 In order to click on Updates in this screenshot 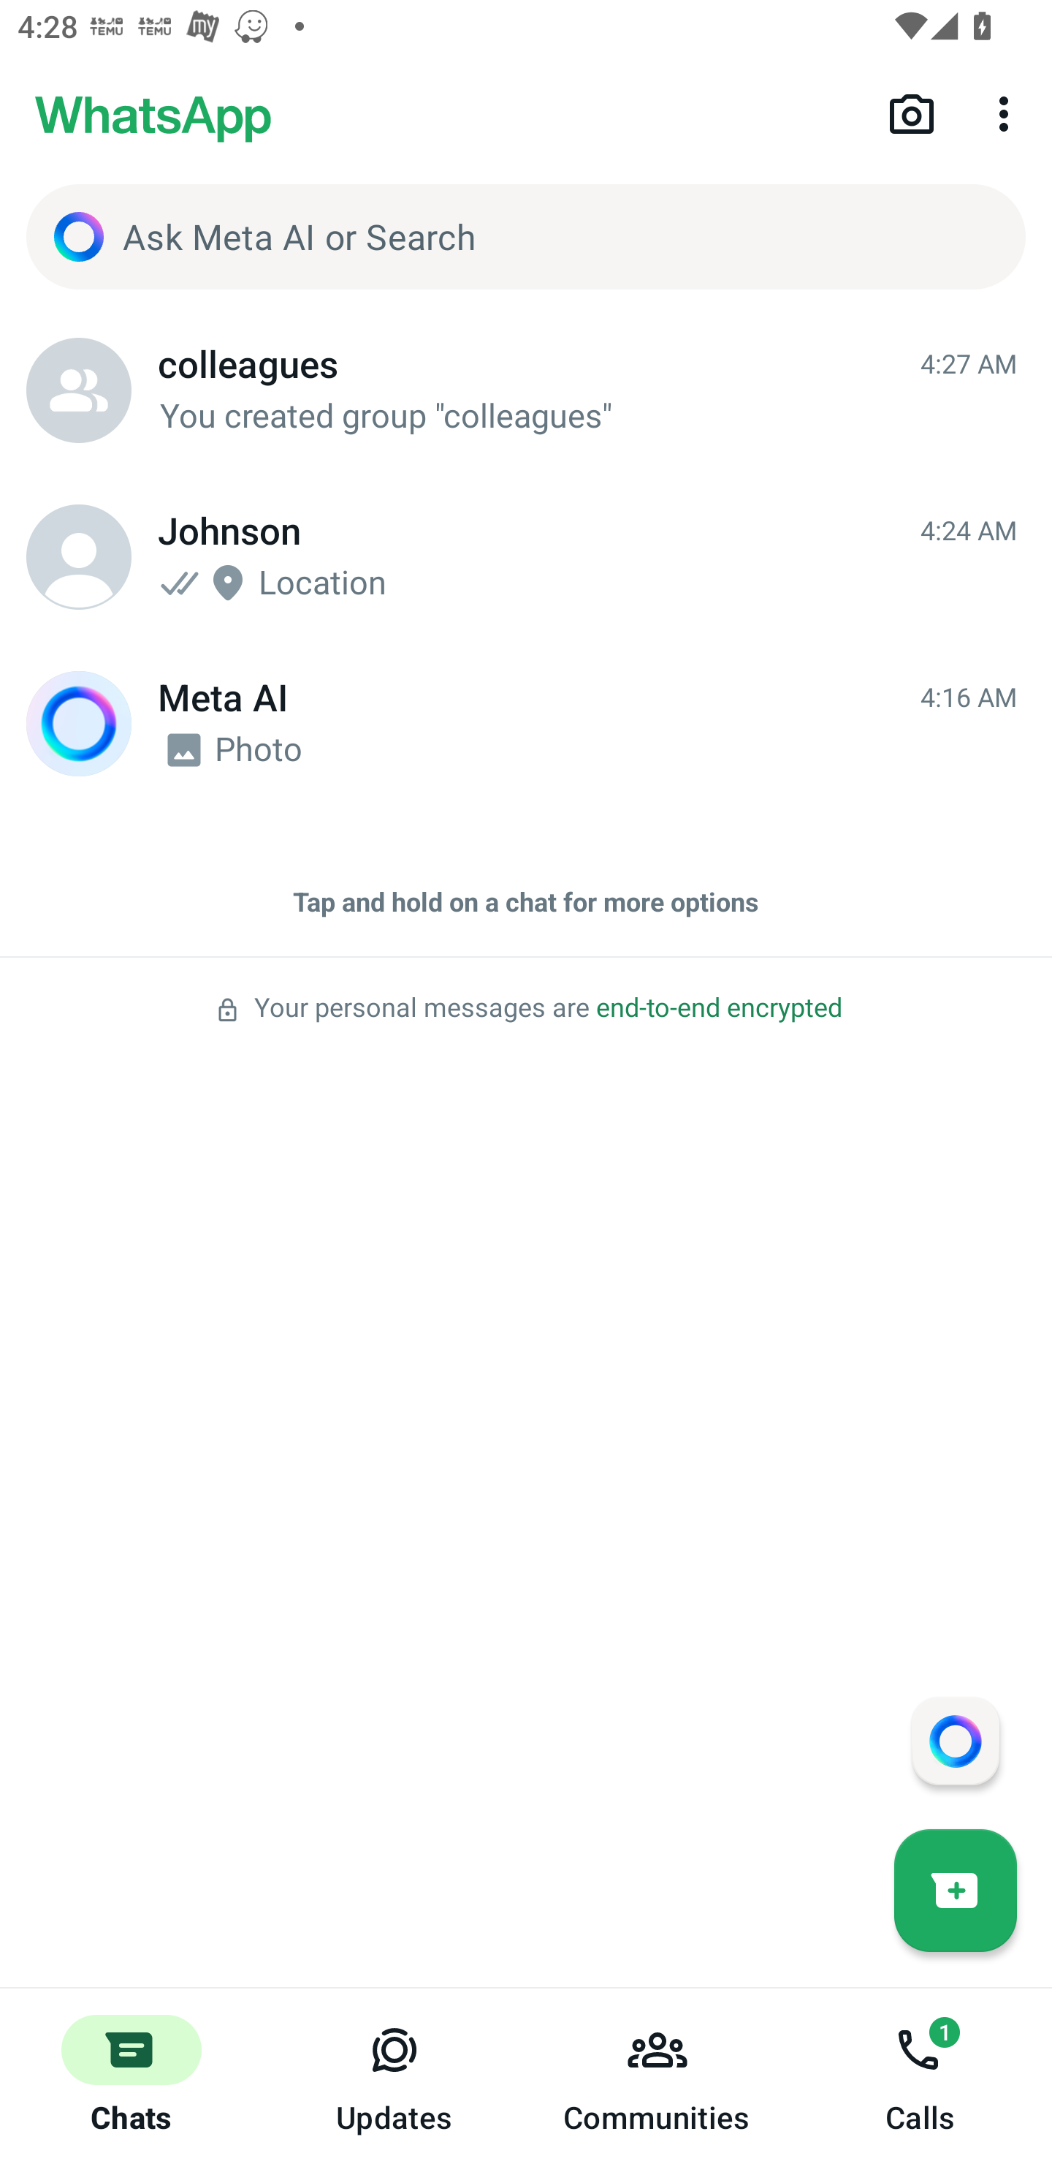, I will do `click(394, 2076)`.